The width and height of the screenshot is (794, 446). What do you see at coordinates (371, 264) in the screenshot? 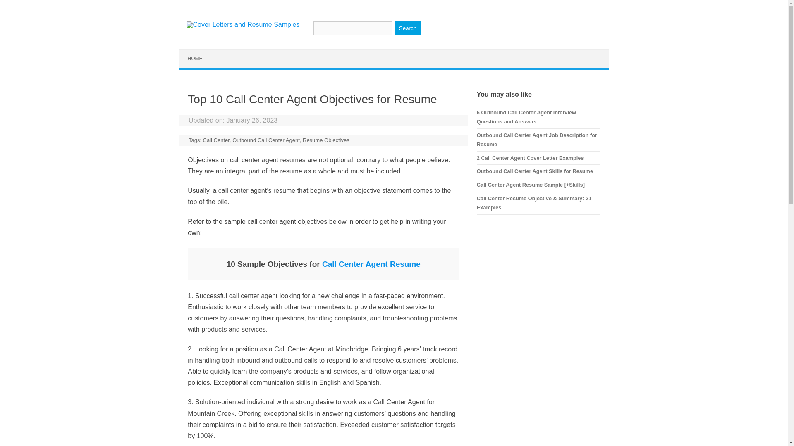
I see `Call Center Agent Resume` at bounding box center [371, 264].